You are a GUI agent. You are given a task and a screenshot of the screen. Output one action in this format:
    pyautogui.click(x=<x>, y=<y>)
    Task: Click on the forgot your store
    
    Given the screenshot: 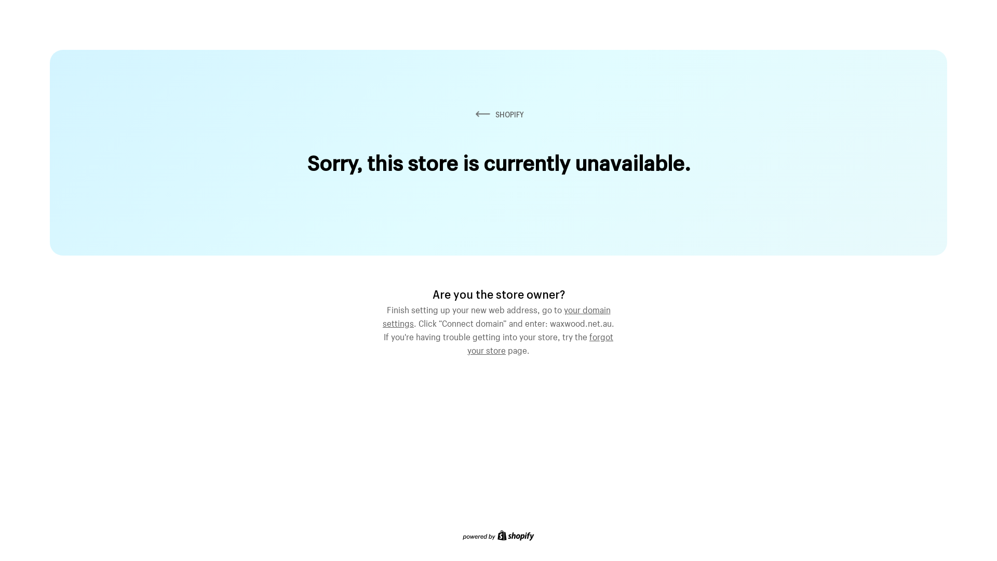 What is the action you would take?
    pyautogui.click(x=540, y=342)
    